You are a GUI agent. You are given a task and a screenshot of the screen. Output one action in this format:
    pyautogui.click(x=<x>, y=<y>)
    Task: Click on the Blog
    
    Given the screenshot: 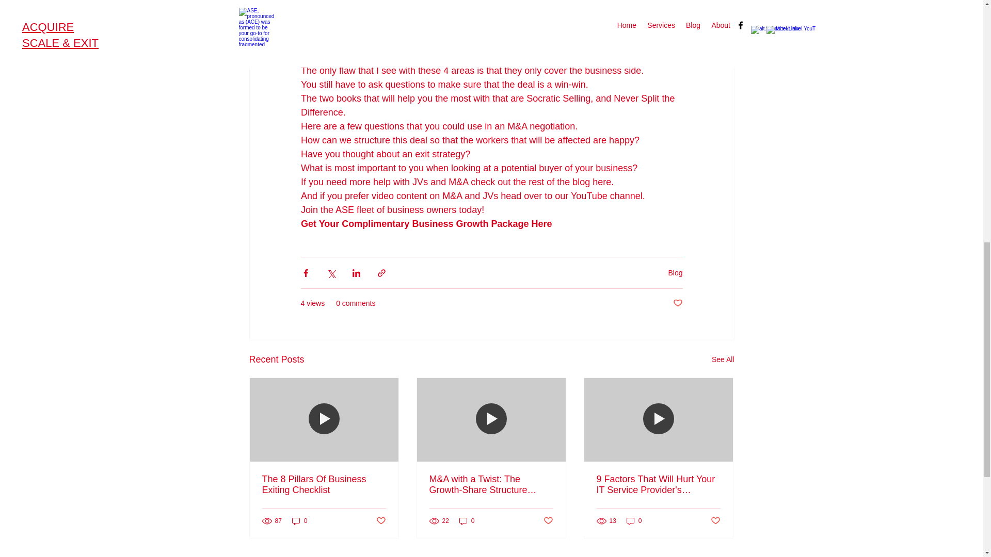 What is the action you would take?
    pyautogui.click(x=675, y=272)
    